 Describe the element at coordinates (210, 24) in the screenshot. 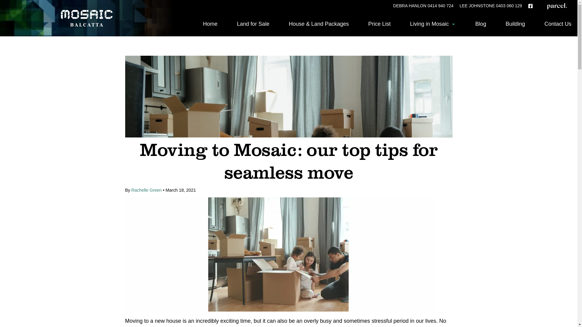

I see `Home` at that location.